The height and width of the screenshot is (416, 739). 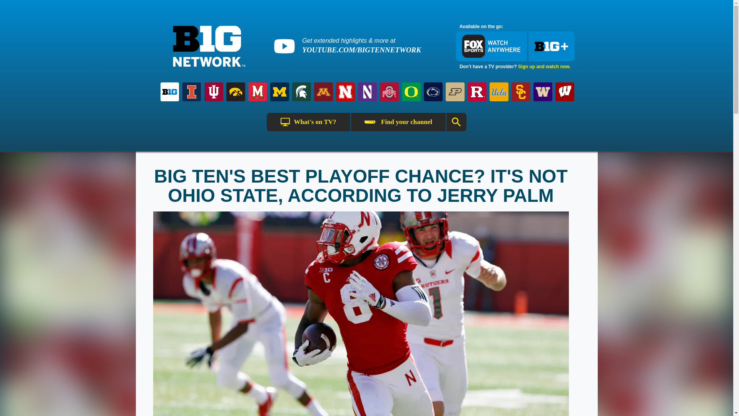 What do you see at coordinates (258, 92) in the screenshot?
I see `Maryland Terrapins` at bounding box center [258, 92].